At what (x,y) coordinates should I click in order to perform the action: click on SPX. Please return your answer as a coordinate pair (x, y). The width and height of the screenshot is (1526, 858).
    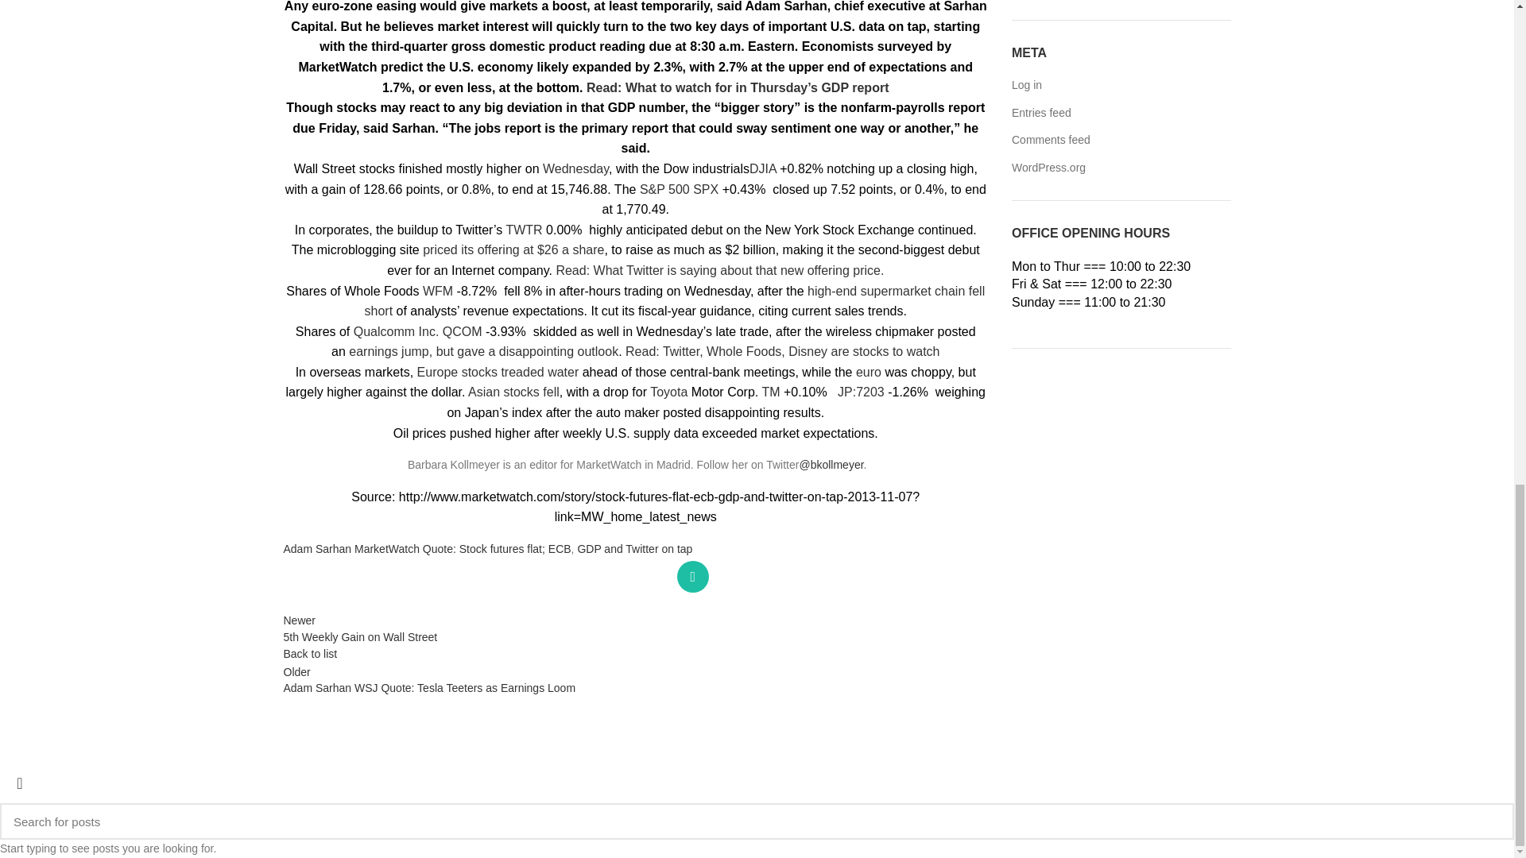
    Looking at the image, I should click on (706, 189).